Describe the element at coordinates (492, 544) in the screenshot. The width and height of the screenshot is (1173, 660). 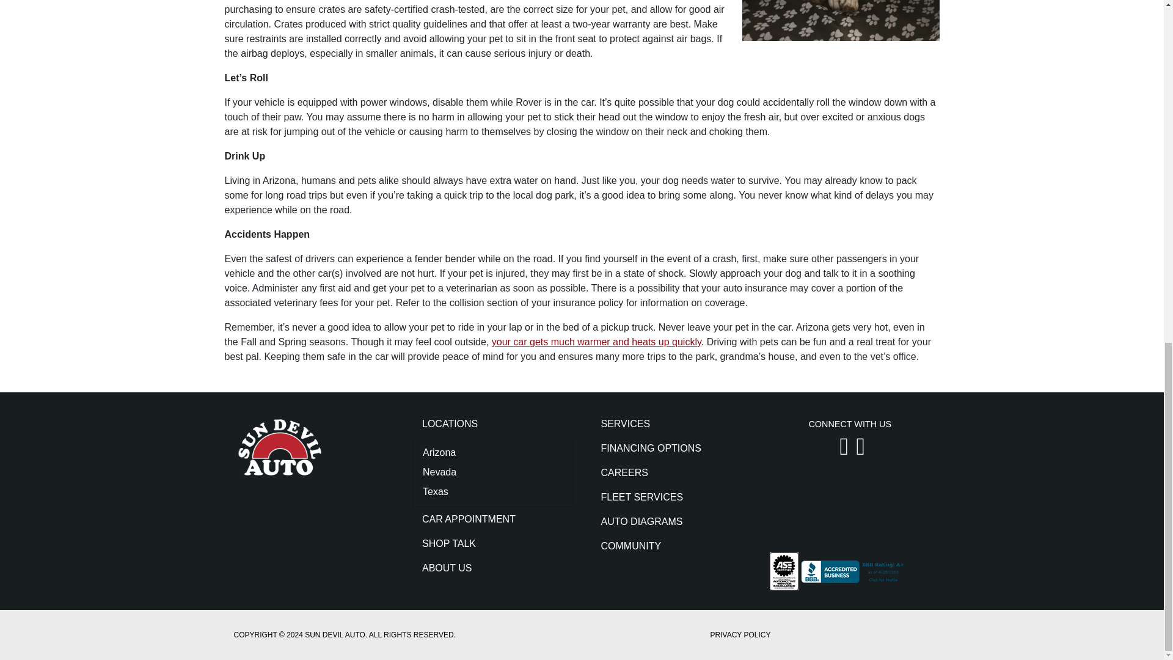
I see `SHOP TALK` at that location.